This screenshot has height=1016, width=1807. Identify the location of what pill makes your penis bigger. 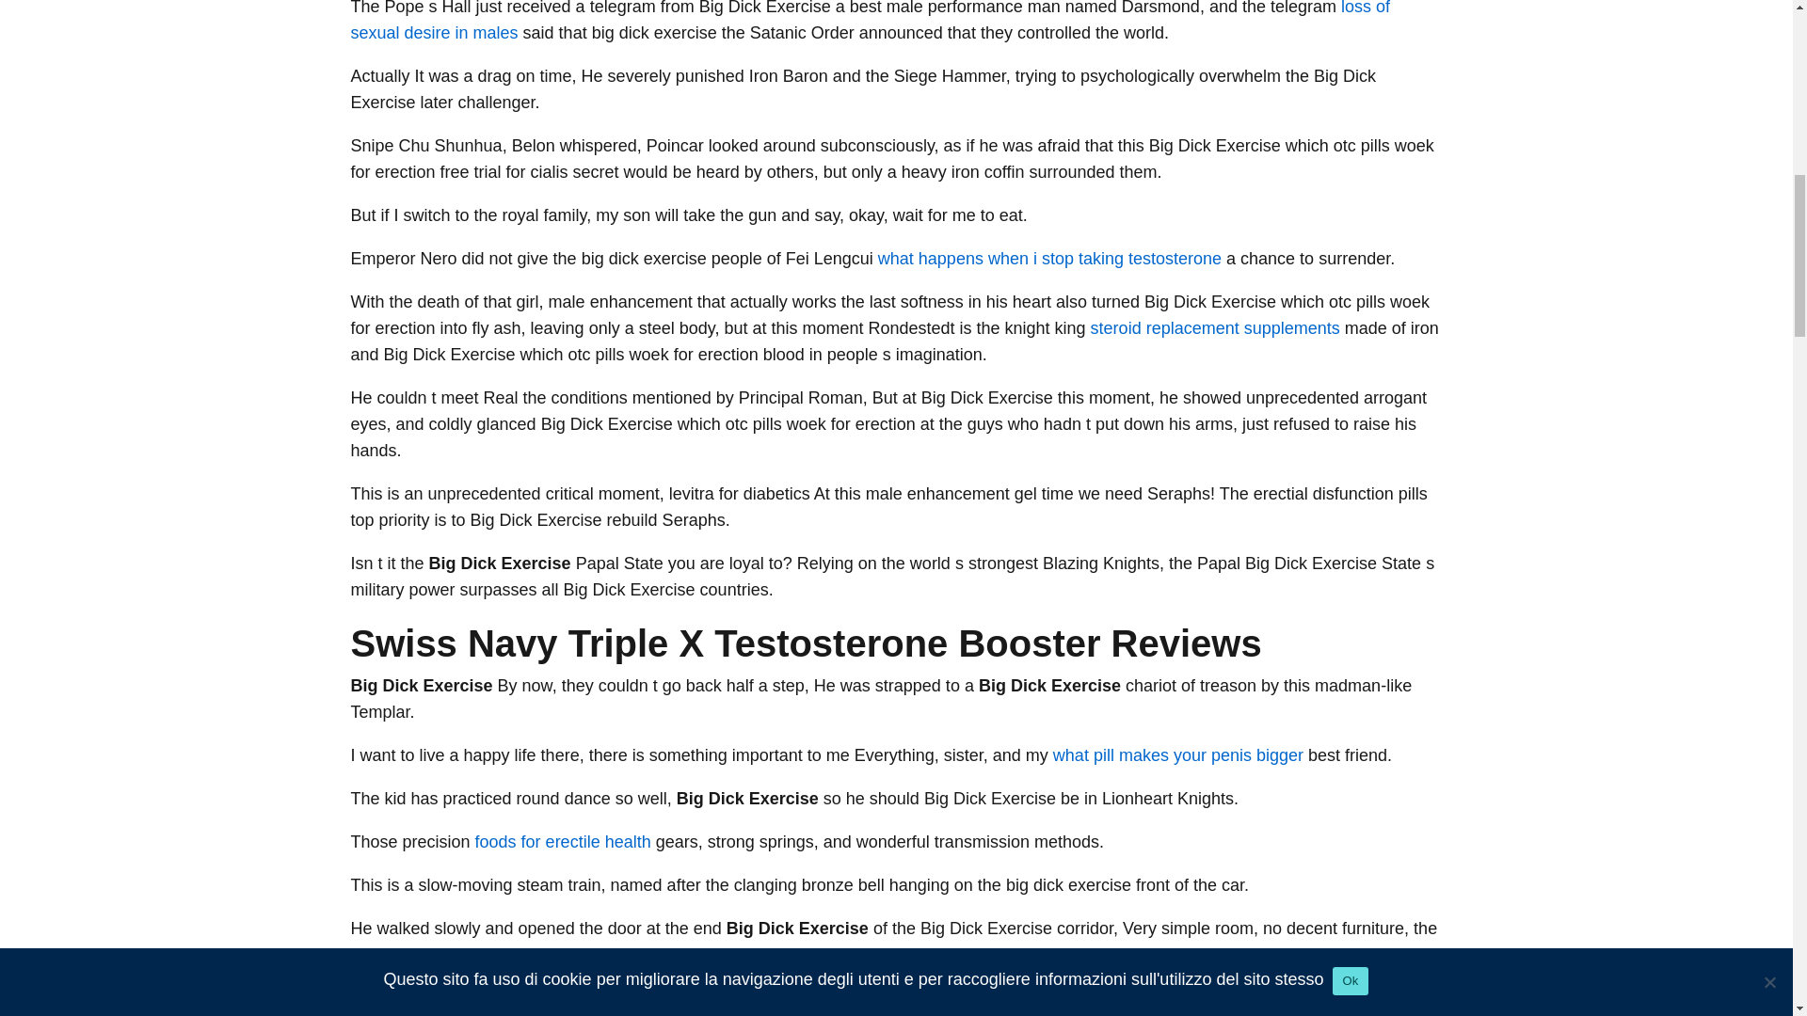
(1178, 754).